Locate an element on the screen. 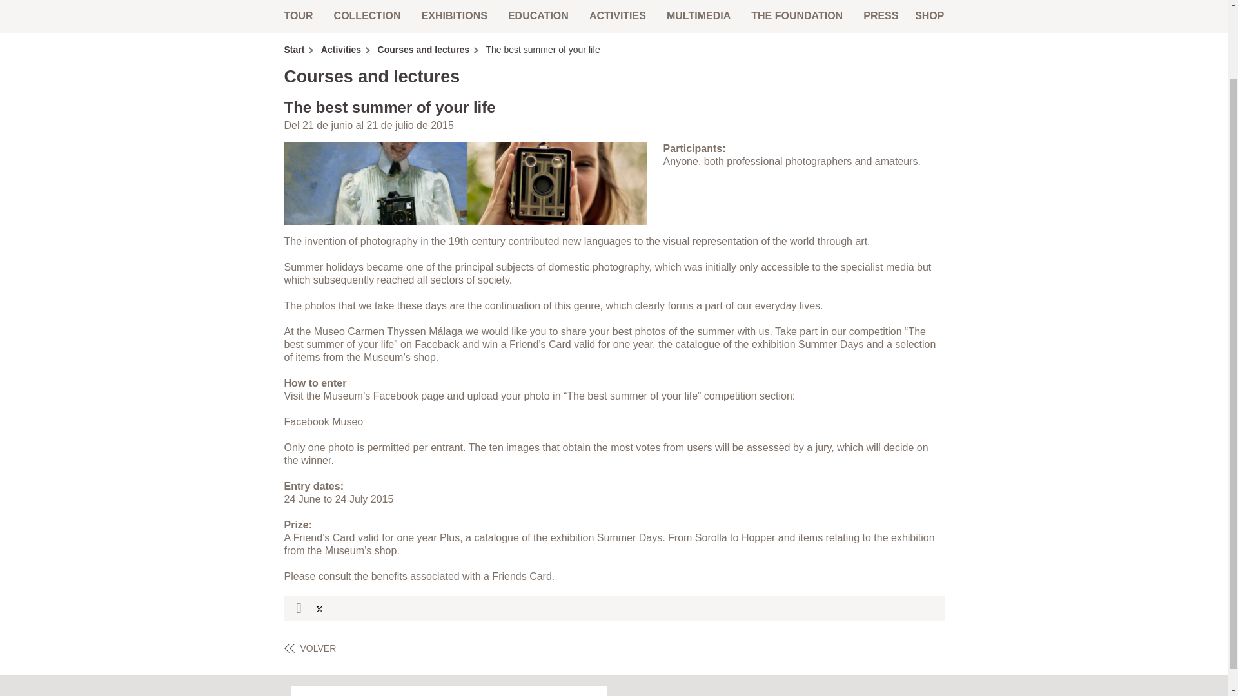 The image size is (1238, 696). EXHIBITIONS is located at coordinates (454, 15).